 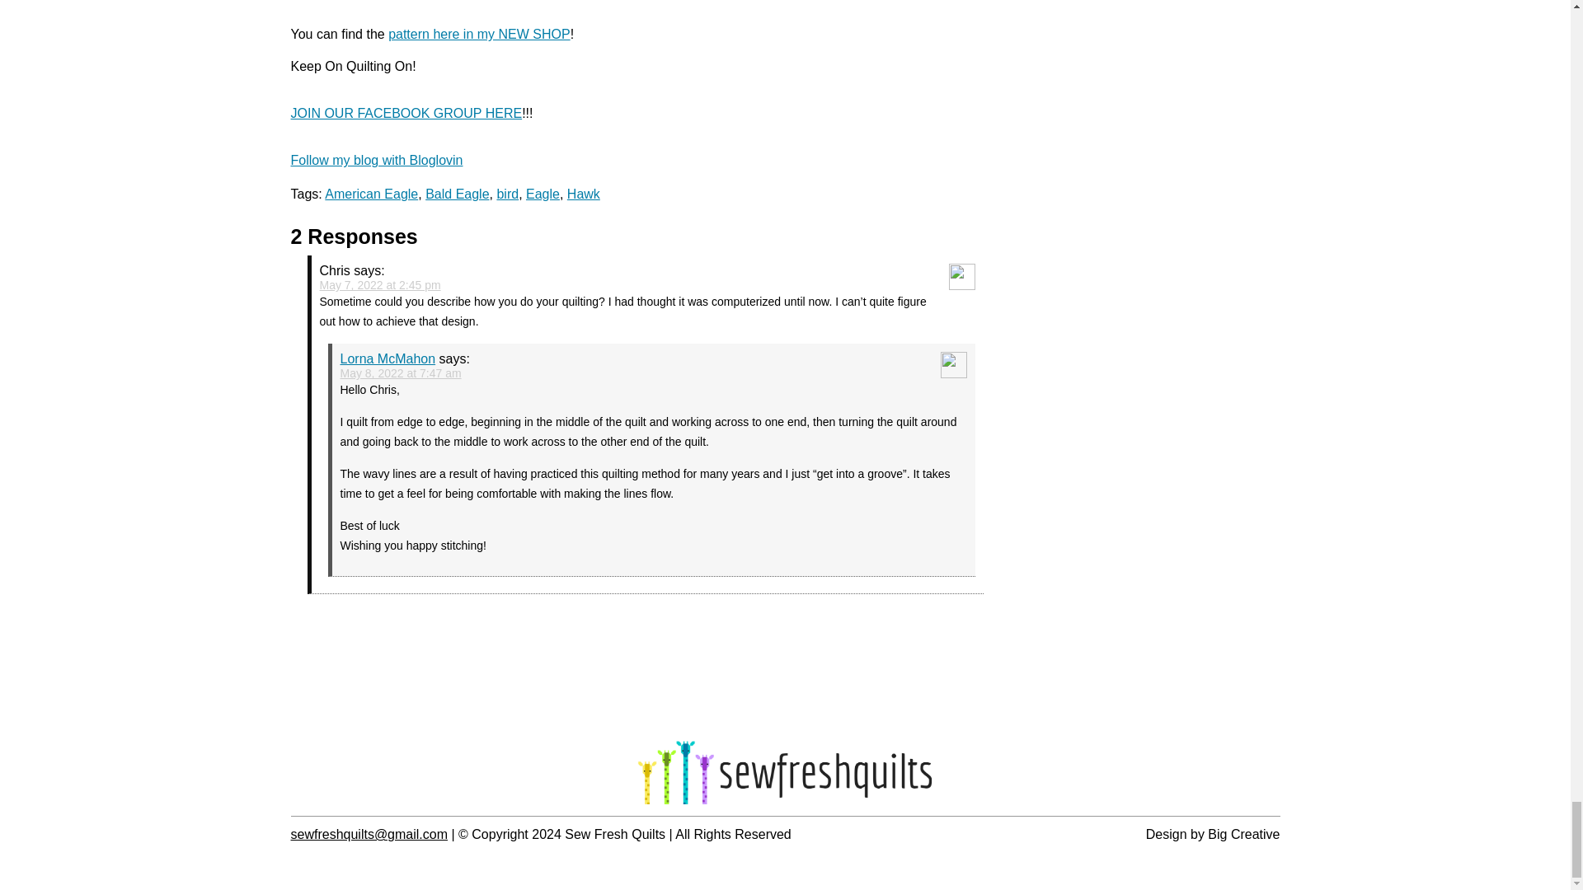 What do you see at coordinates (583, 194) in the screenshot?
I see `Hawk` at bounding box center [583, 194].